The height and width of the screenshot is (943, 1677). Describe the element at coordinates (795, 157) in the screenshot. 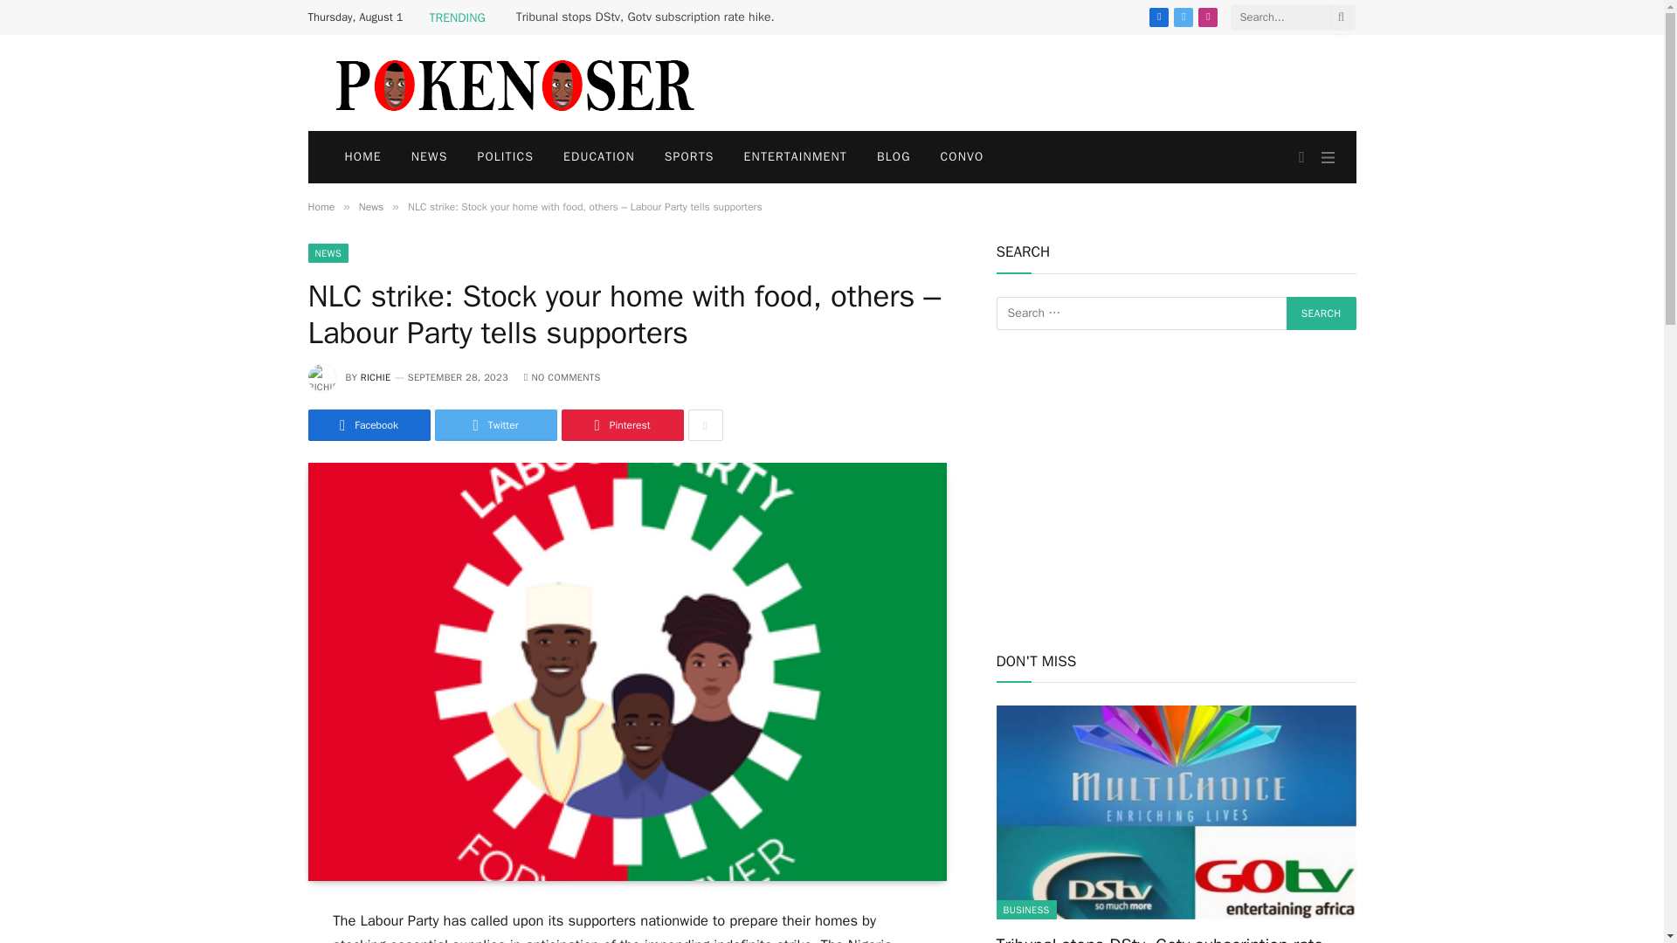

I see `ENTERTAINMENT` at that location.